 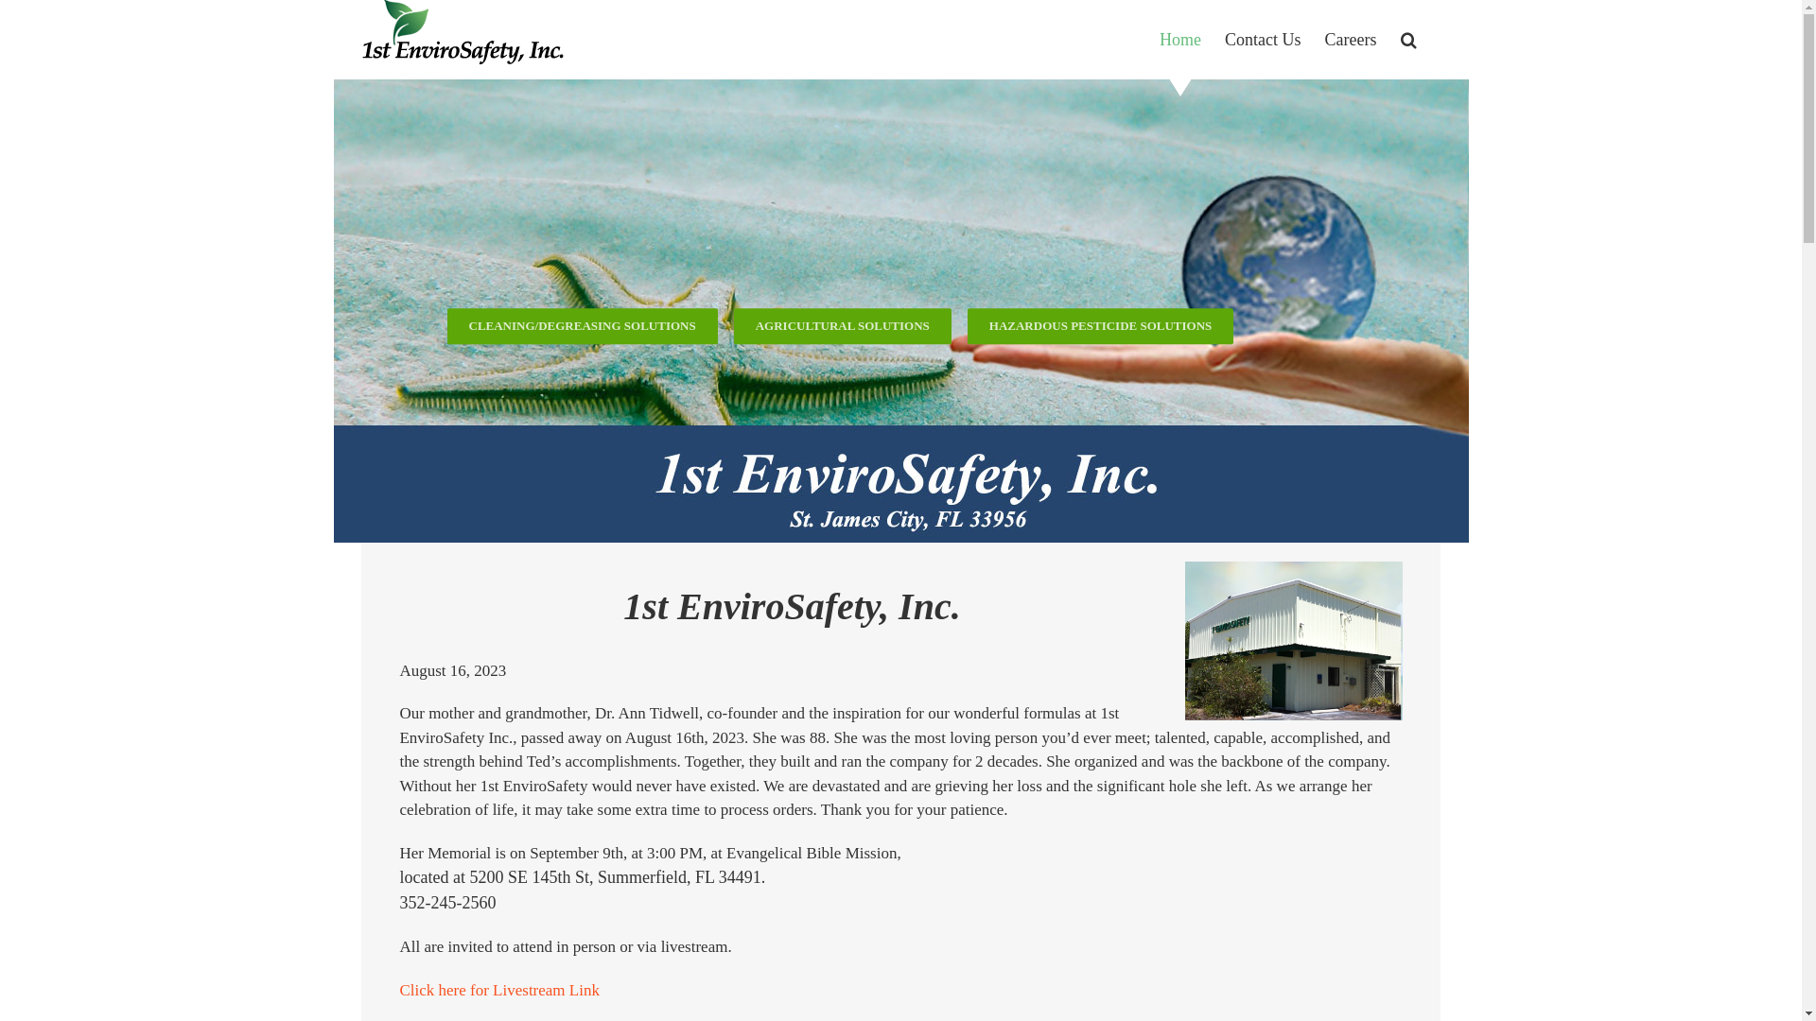 What do you see at coordinates (1101, 326) in the screenshot?
I see `HAZARDOUS PESTICIDE SOLUTIONS` at bounding box center [1101, 326].